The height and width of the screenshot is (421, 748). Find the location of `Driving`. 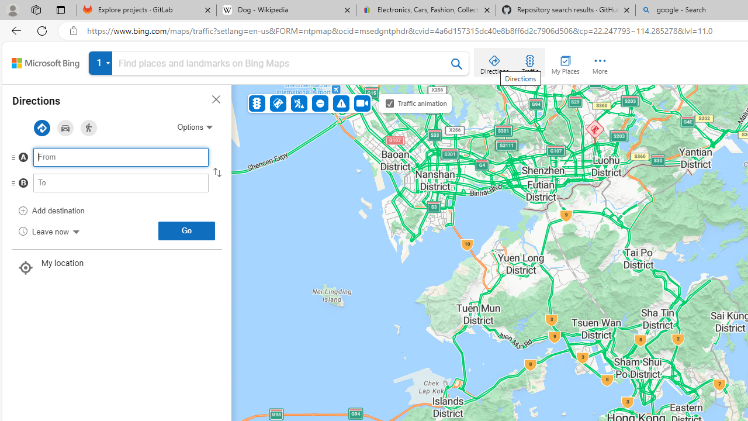

Driving is located at coordinates (65, 128).